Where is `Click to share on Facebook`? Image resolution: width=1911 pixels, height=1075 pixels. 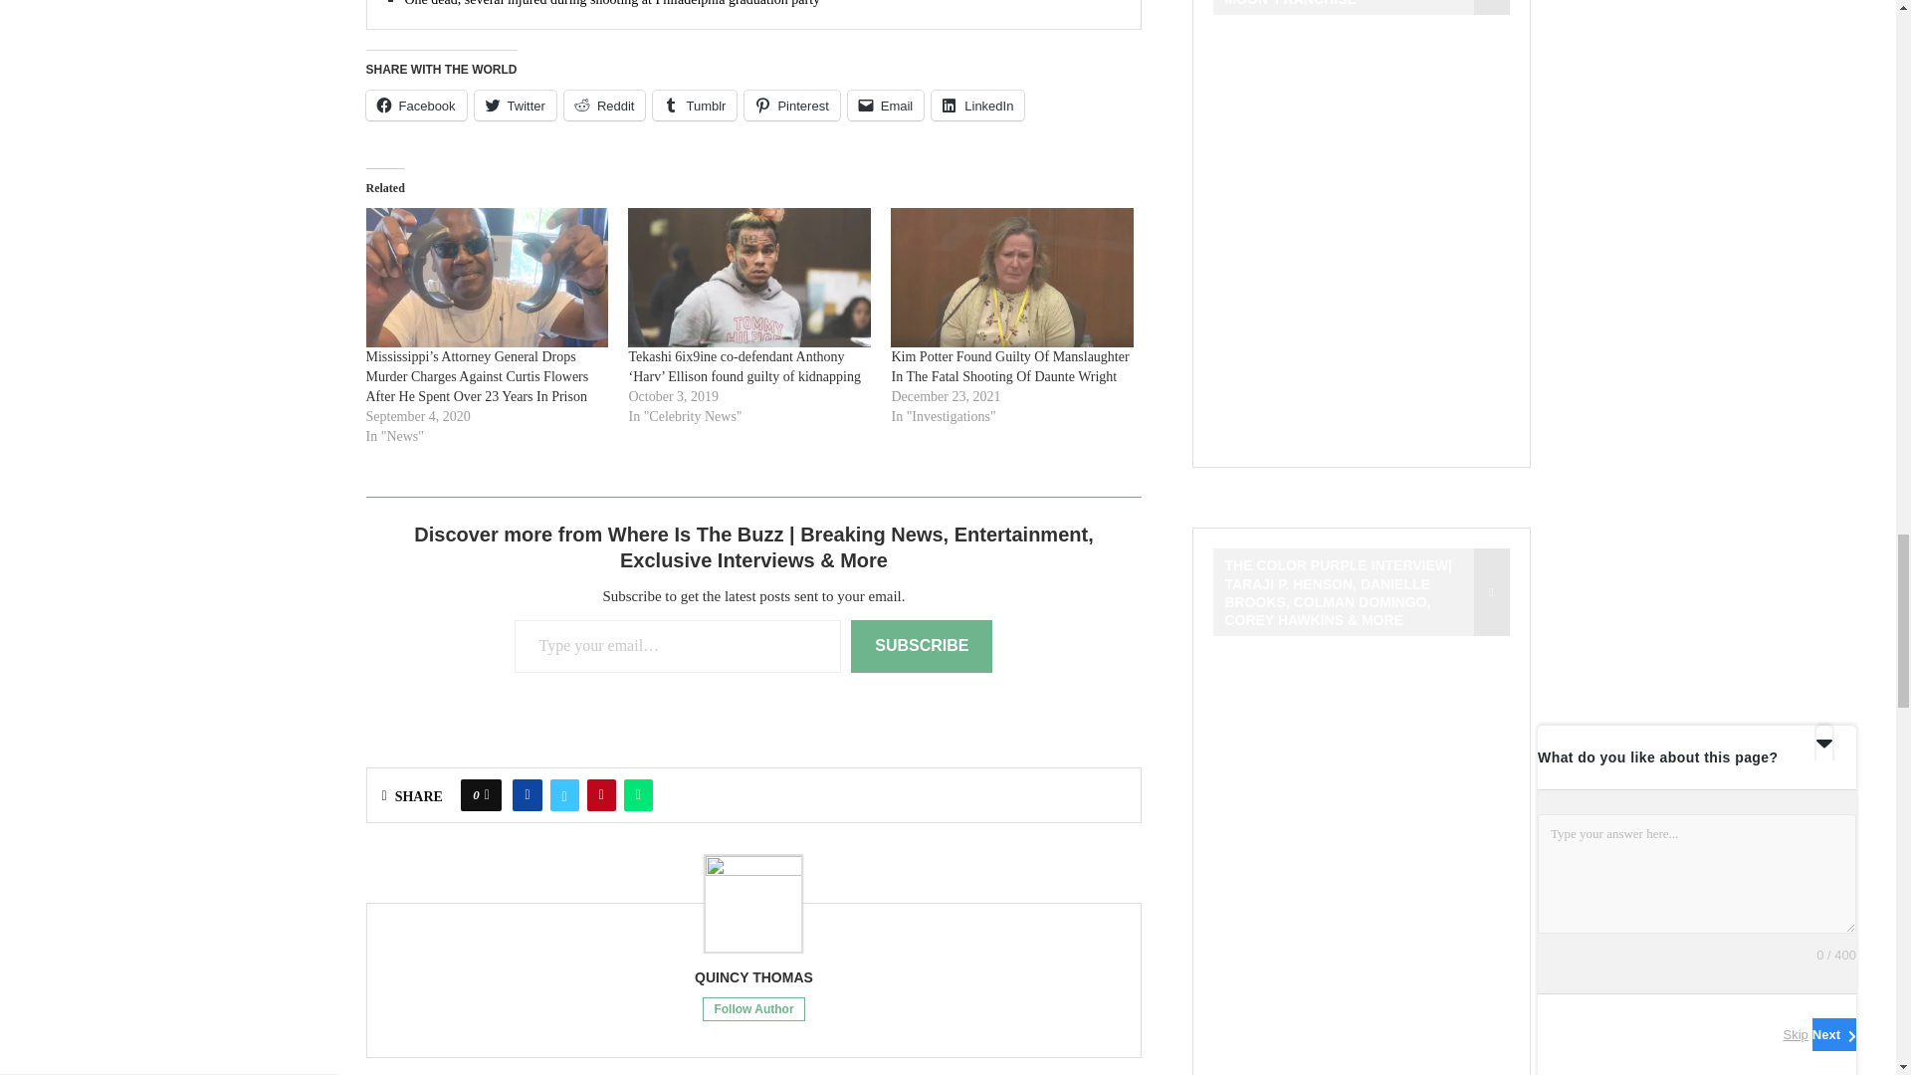 Click to share on Facebook is located at coordinates (416, 105).